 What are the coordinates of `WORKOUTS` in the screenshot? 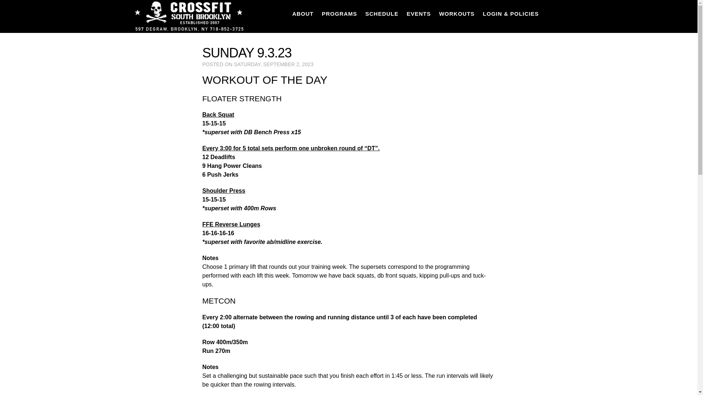 It's located at (457, 14).